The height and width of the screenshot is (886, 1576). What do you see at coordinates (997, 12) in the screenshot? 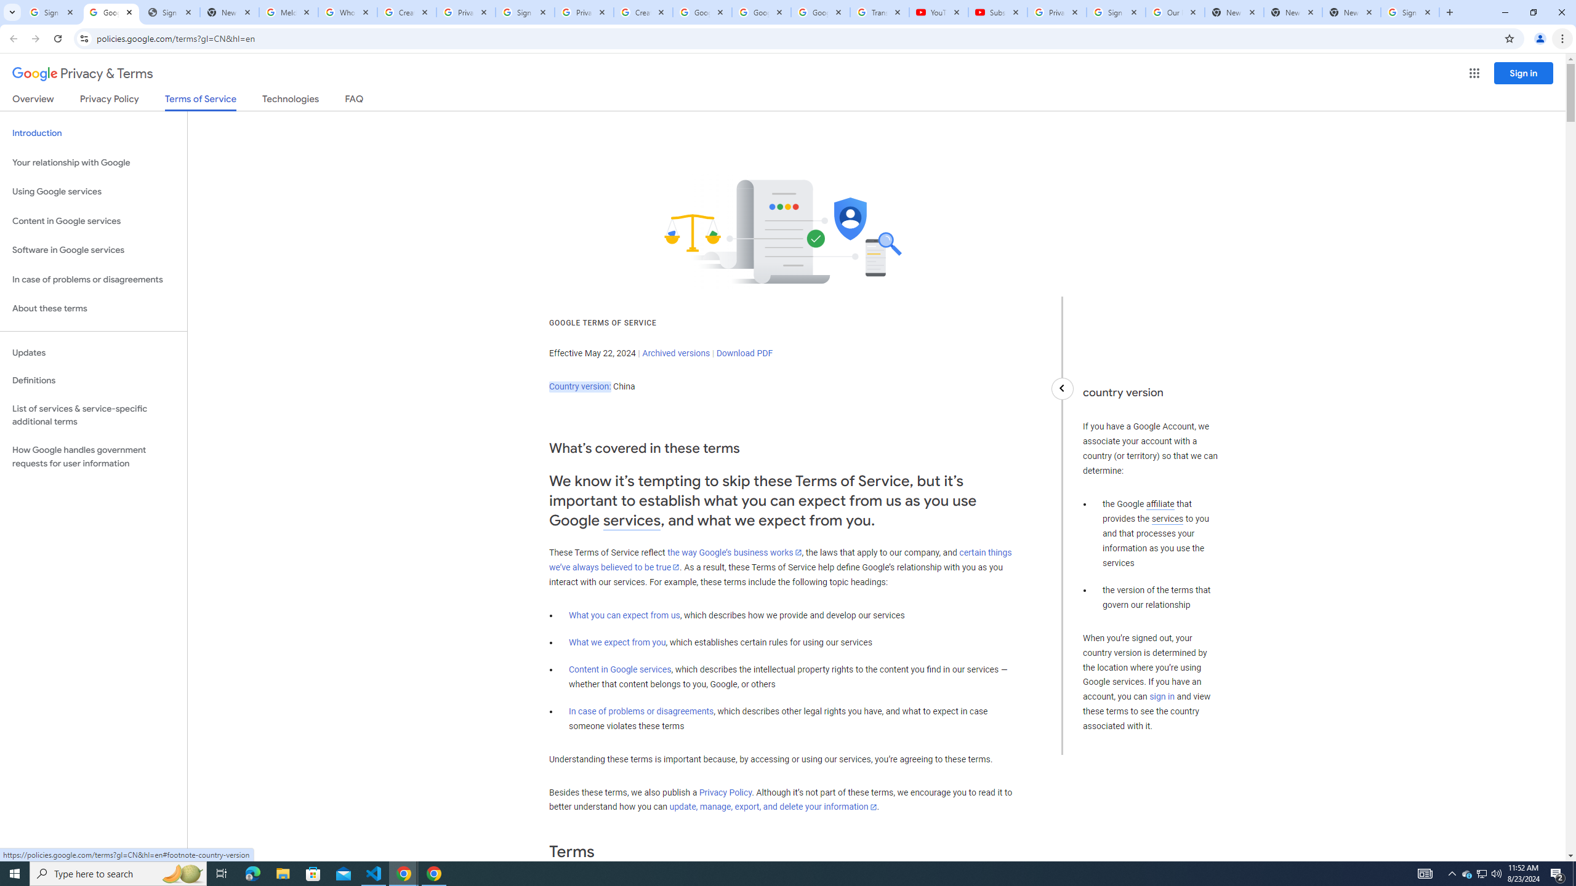
I see `Subscriptions - YouTube` at bounding box center [997, 12].